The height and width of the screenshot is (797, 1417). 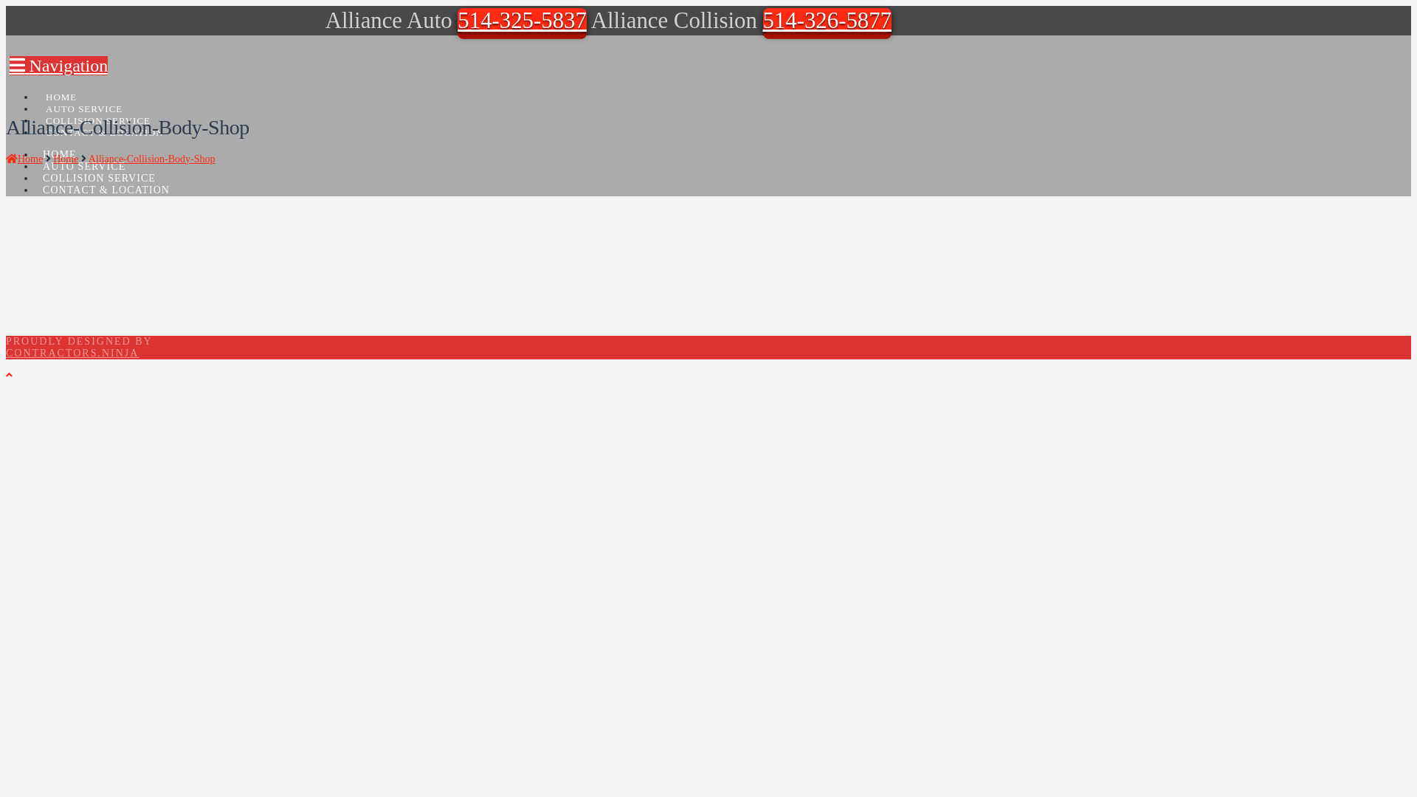 What do you see at coordinates (99, 179) in the screenshot?
I see `COLLISION SERVICE` at bounding box center [99, 179].